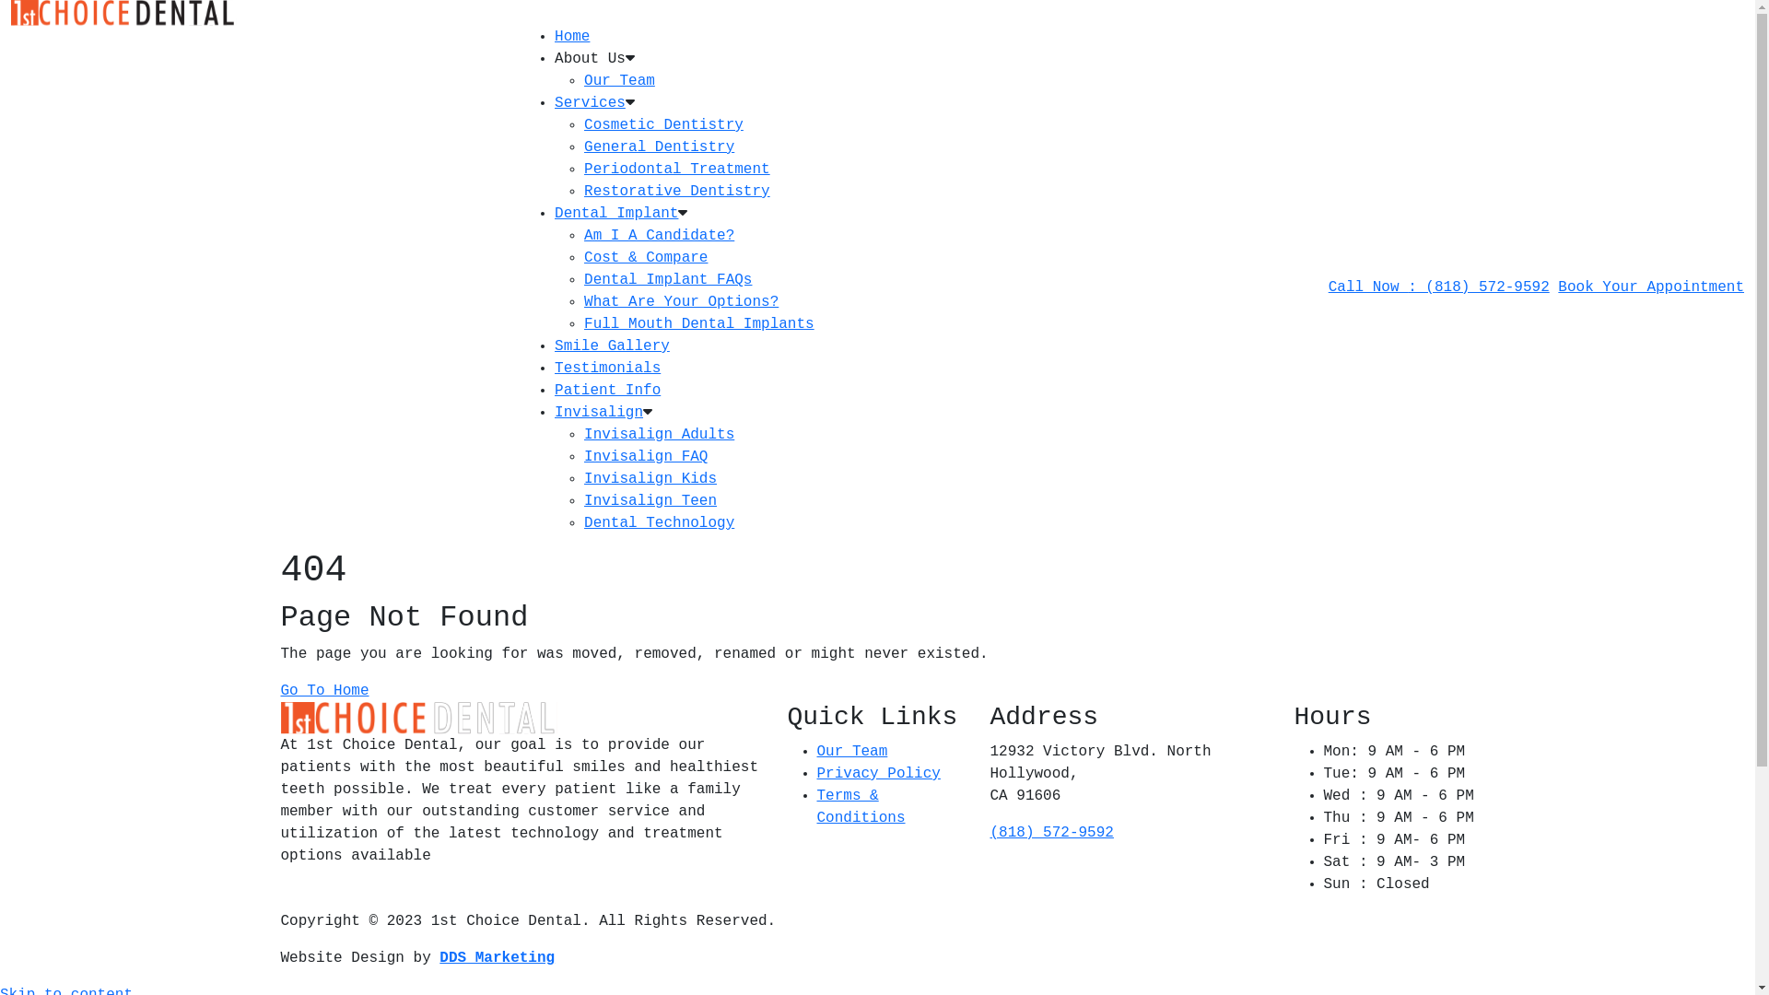 The image size is (1769, 995). Describe the element at coordinates (660, 523) in the screenshot. I see `Dental Technology` at that location.